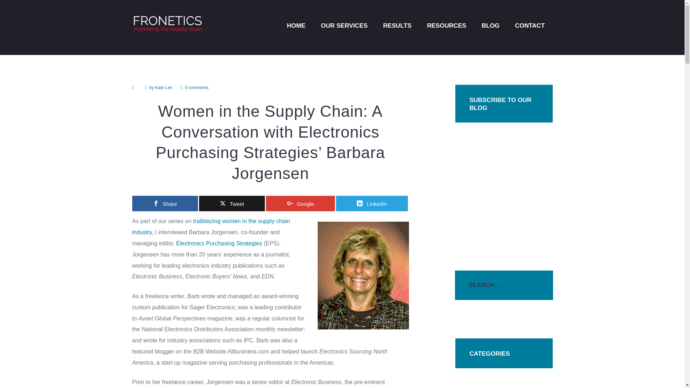  What do you see at coordinates (194, 88) in the screenshot?
I see `Comments - 0` at bounding box center [194, 88].